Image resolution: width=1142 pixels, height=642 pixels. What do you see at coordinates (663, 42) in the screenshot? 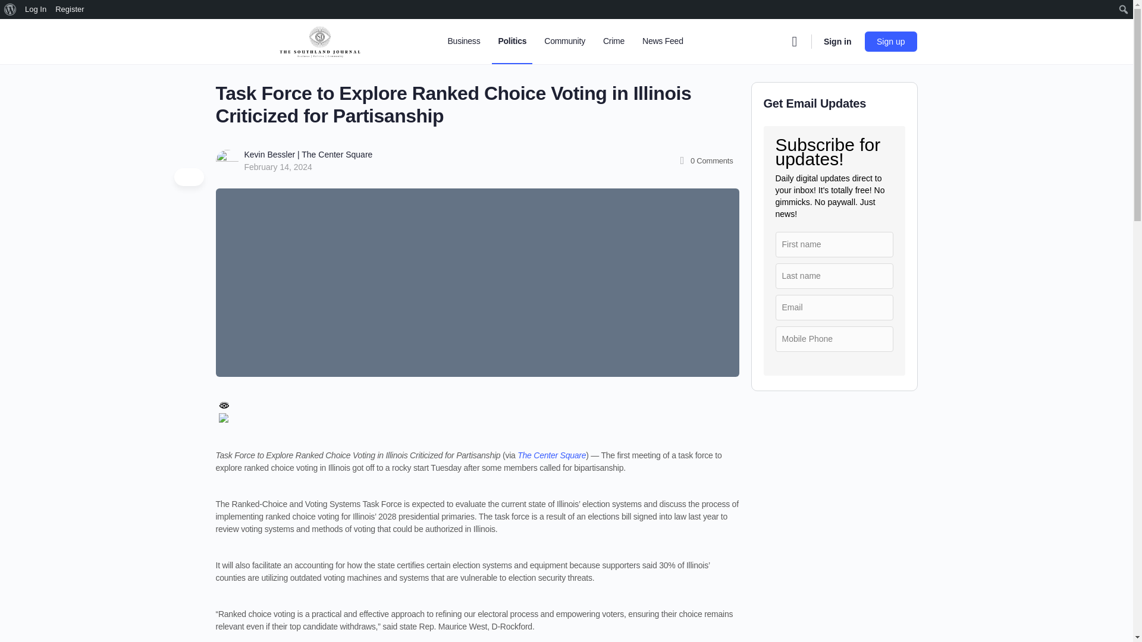
I see `News Feed` at bounding box center [663, 42].